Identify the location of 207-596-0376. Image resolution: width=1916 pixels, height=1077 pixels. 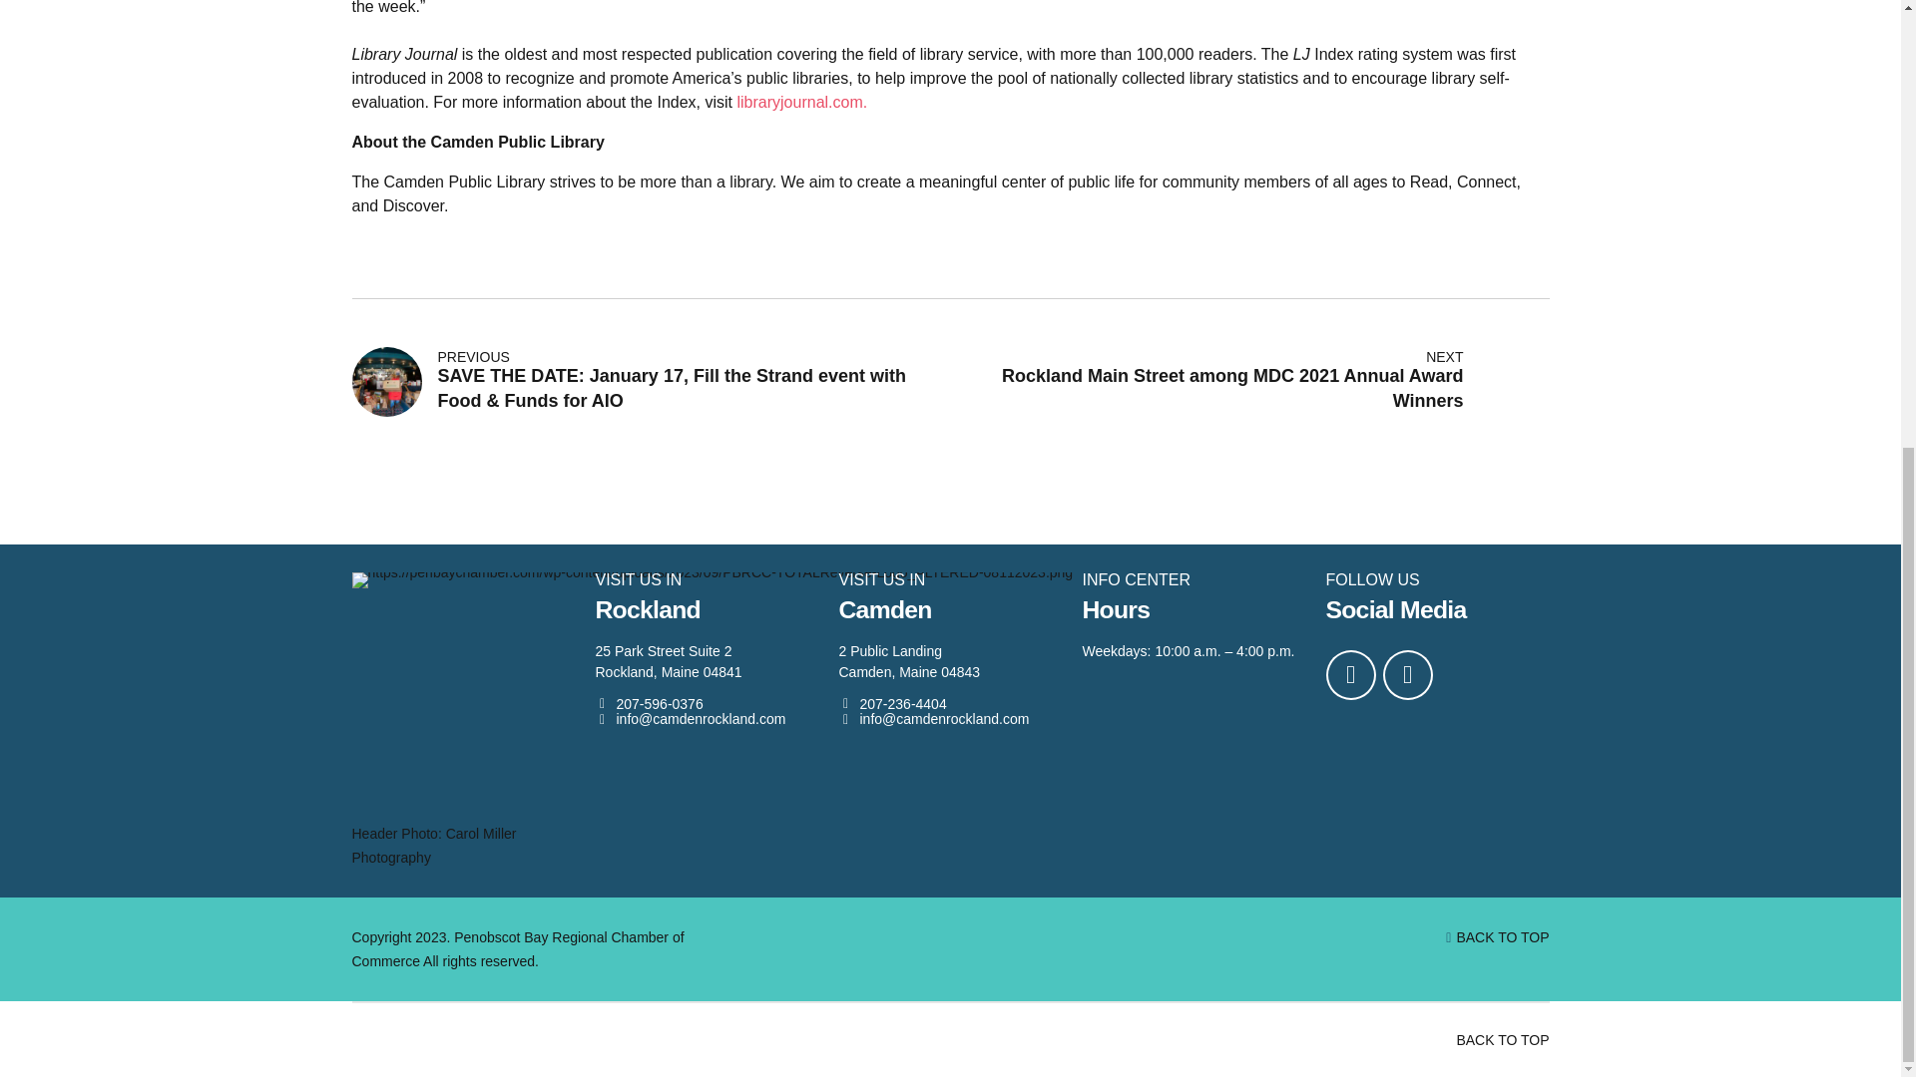
(649, 704).